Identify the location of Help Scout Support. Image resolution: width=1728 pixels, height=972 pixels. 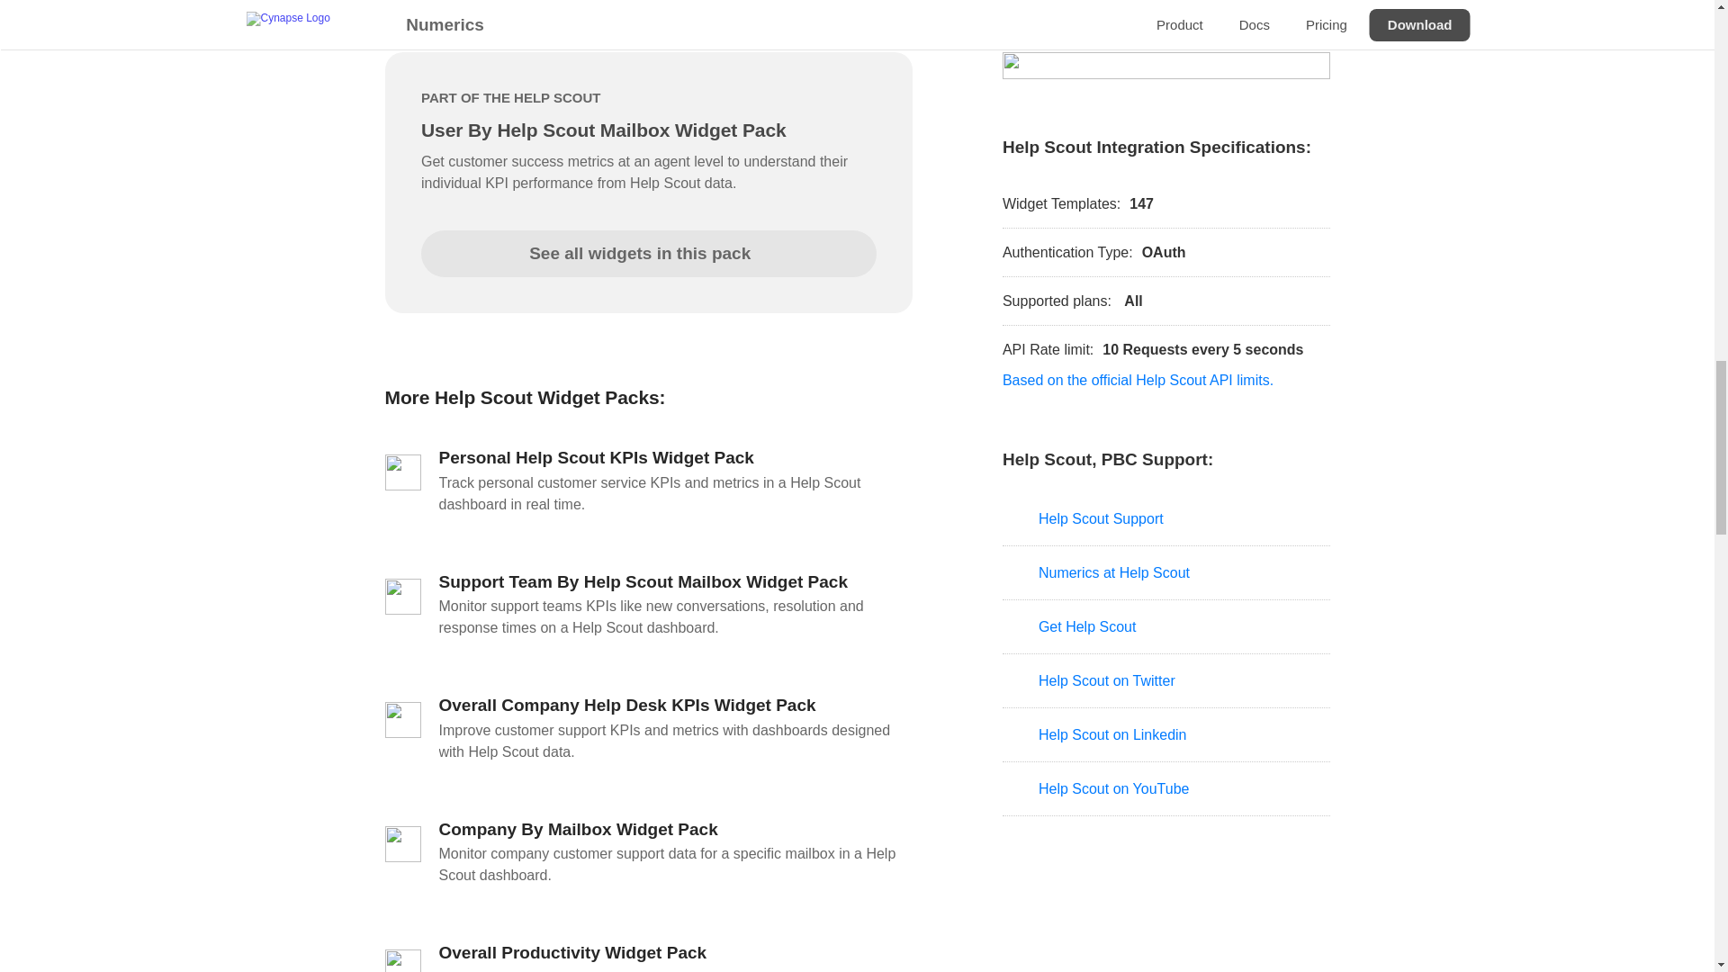
(1166, 518).